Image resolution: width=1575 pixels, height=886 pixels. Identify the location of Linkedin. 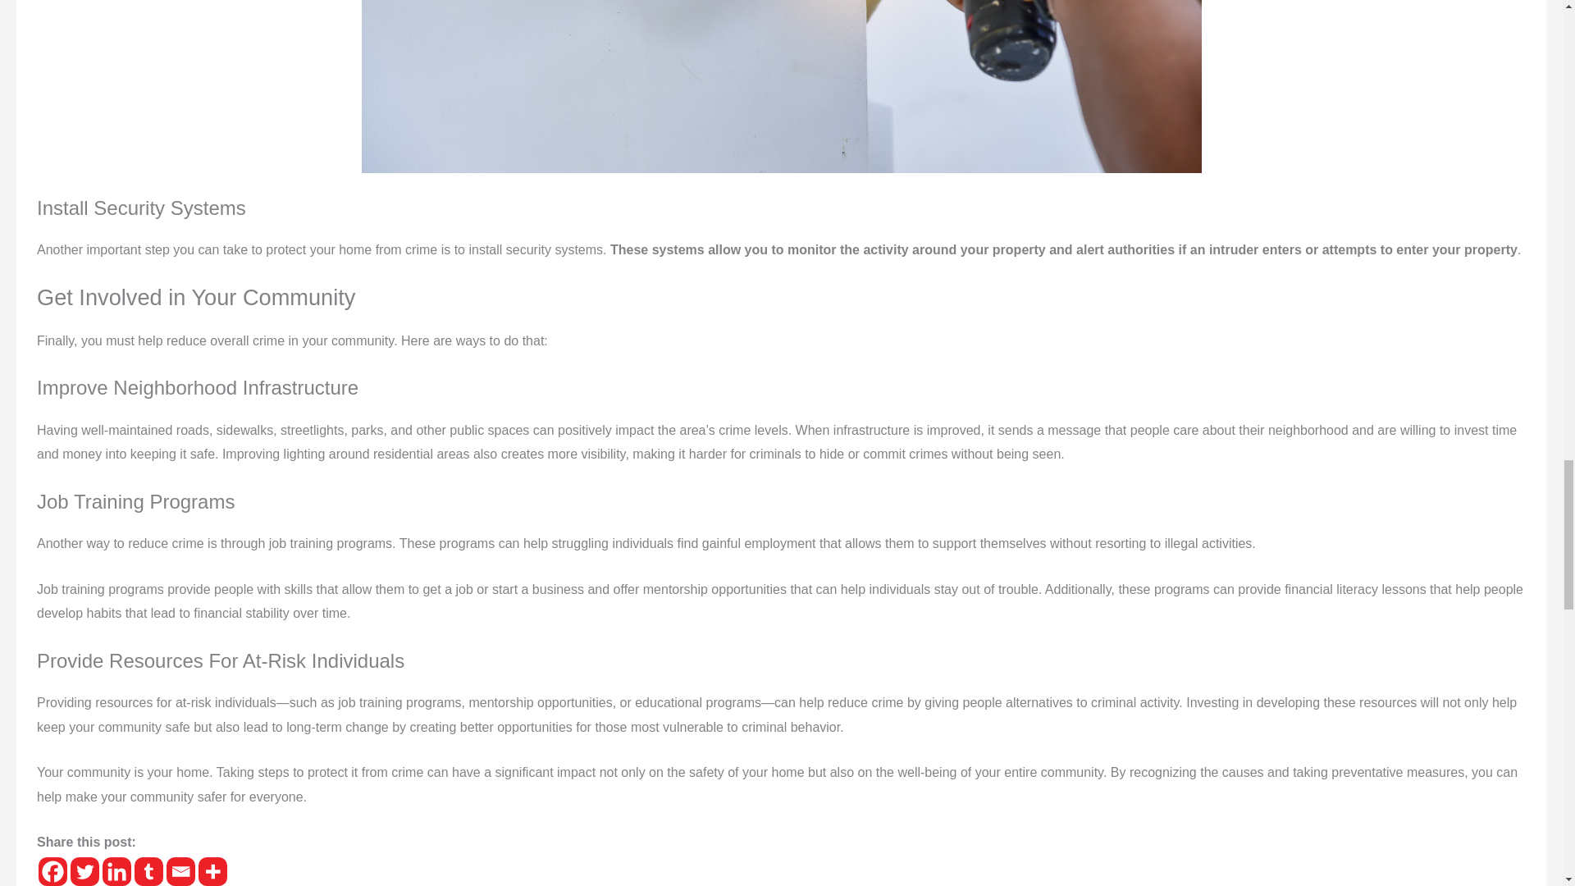
(116, 871).